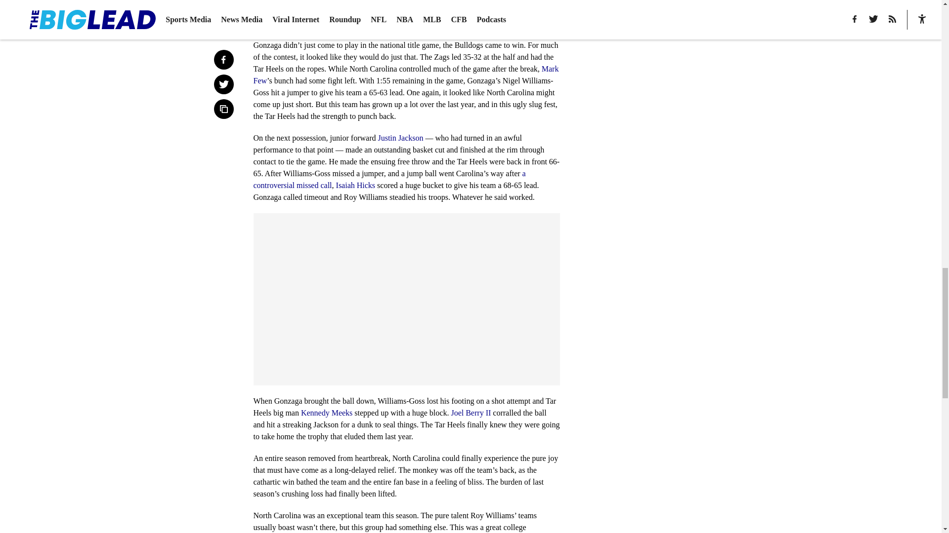 Image resolution: width=949 pixels, height=533 pixels. I want to click on Justin Jackson, so click(400, 138).